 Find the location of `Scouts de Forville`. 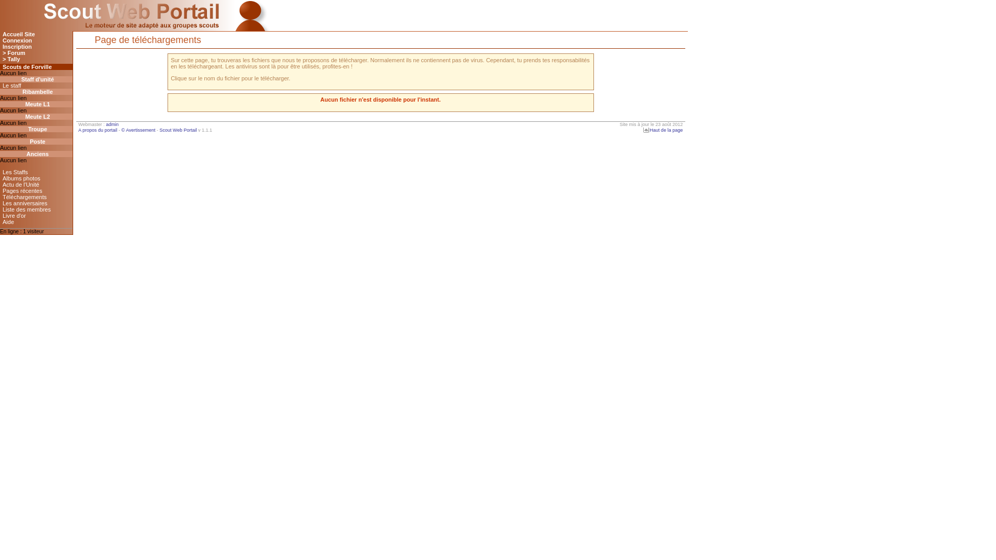

Scouts de Forville is located at coordinates (36, 67).